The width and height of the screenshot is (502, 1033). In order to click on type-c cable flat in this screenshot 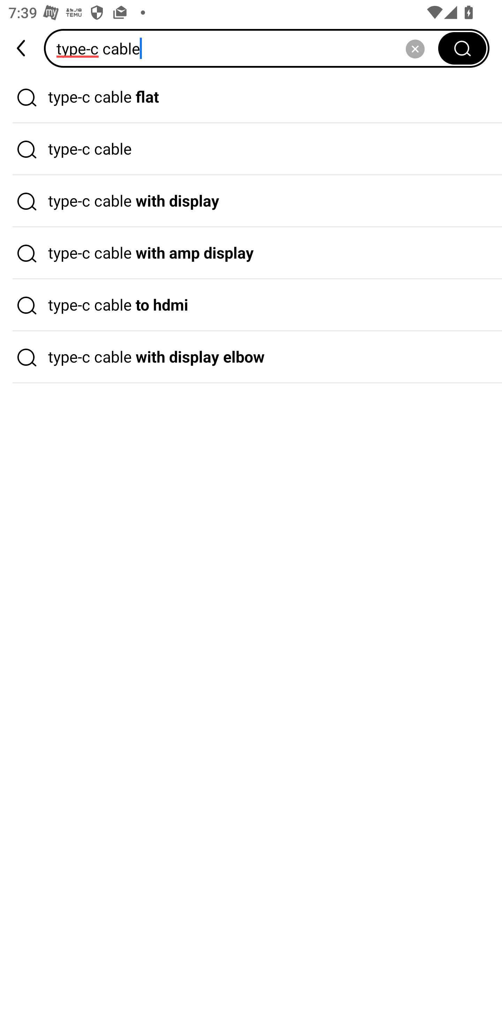, I will do `click(251, 97)`.